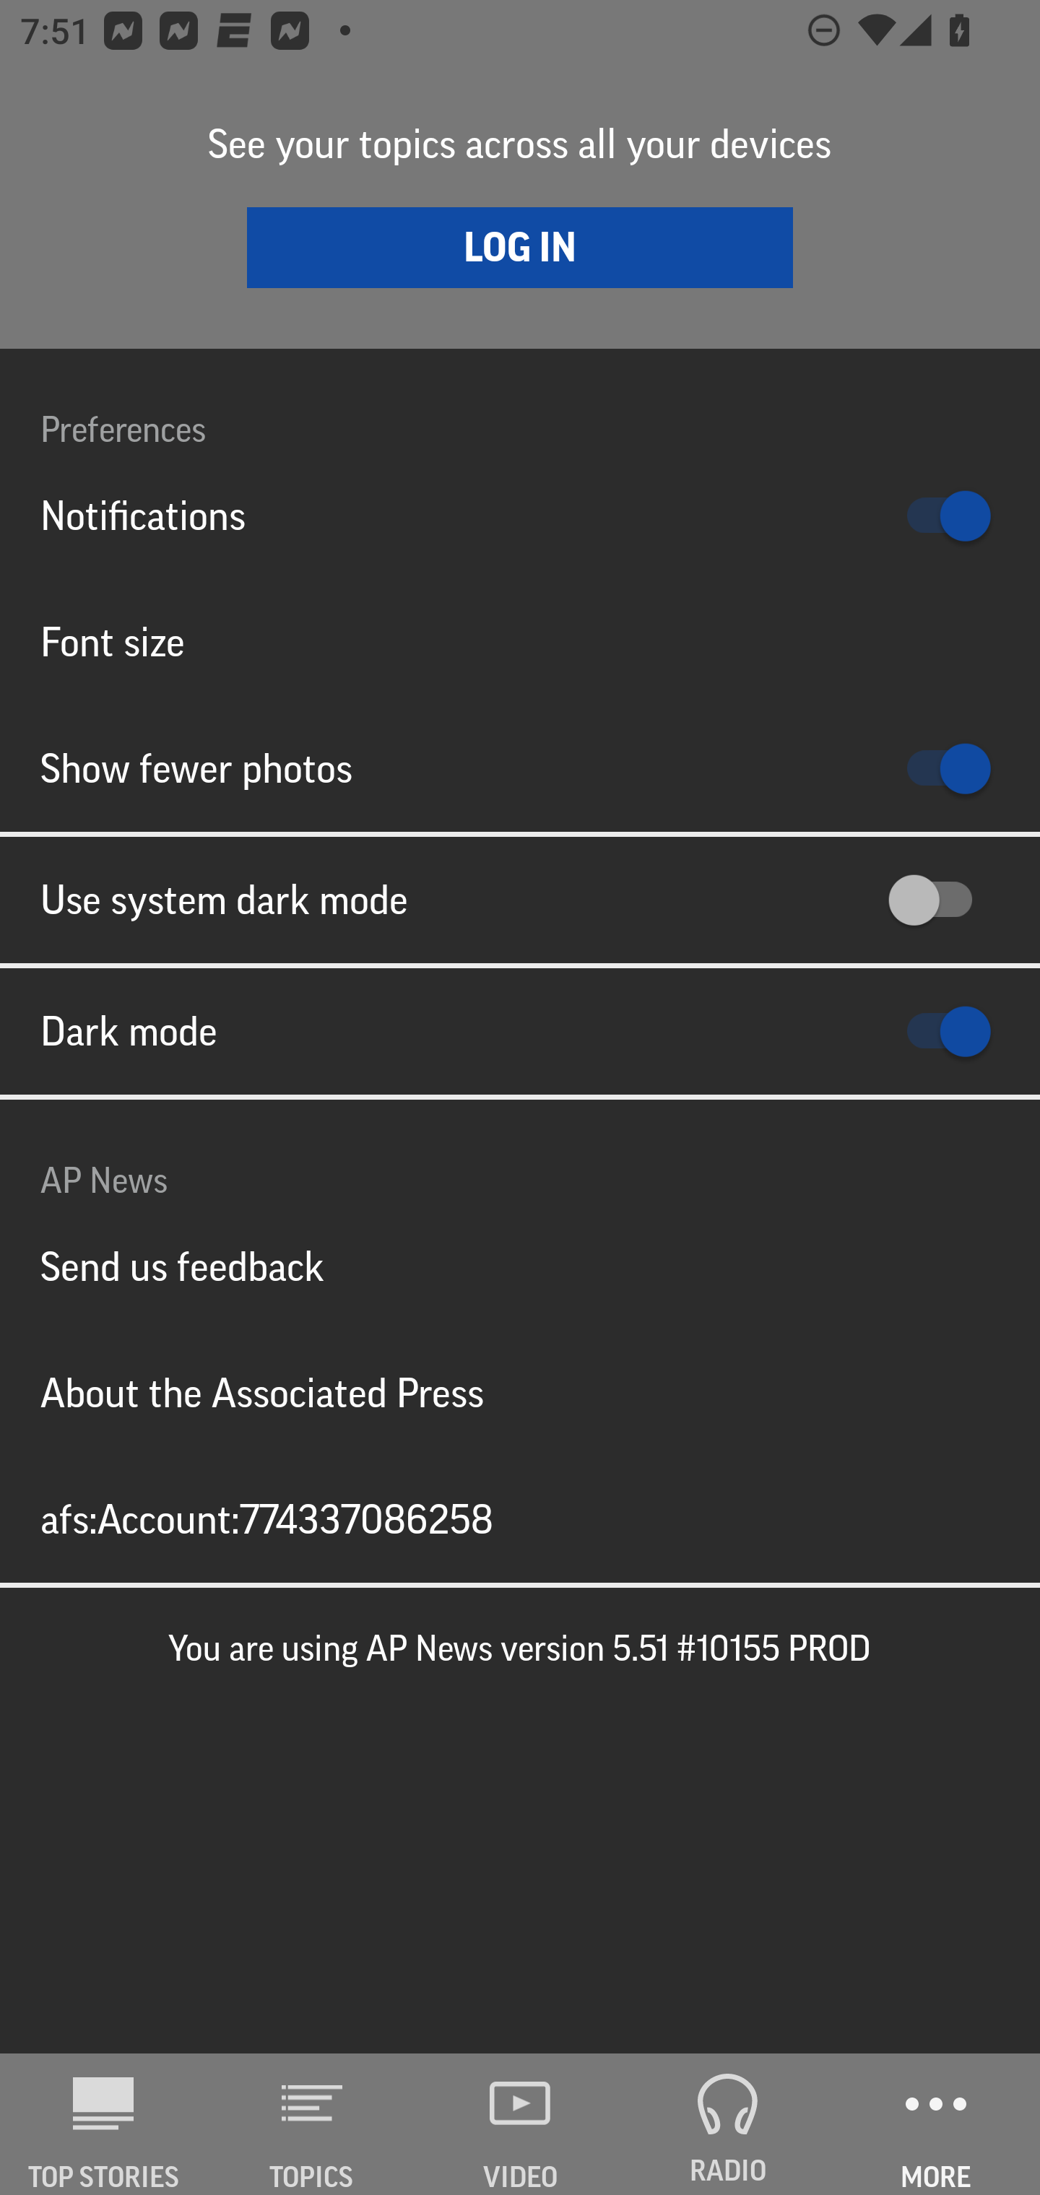 This screenshot has width=1040, height=2195. Describe the element at coordinates (520, 768) in the screenshot. I see `Show fewer photos` at that location.